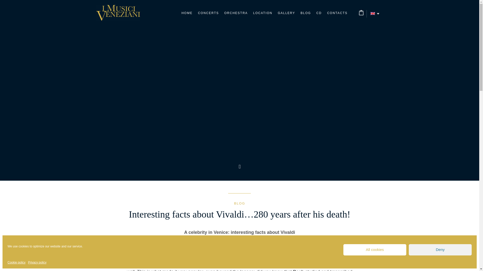 Image resolution: width=483 pixels, height=271 pixels. Describe the element at coordinates (286, 13) in the screenshot. I see `Gallery` at that location.